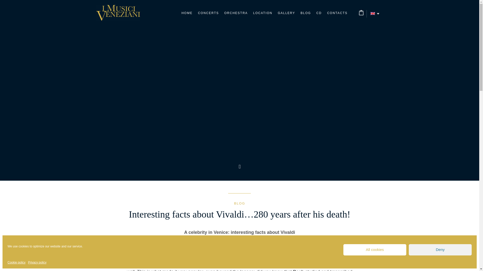 Image resolution: width=483 pixels, height=271 pixels. Describe the element at coordinates (286, 13) in the screenshot. I see `Gallery` at that location.